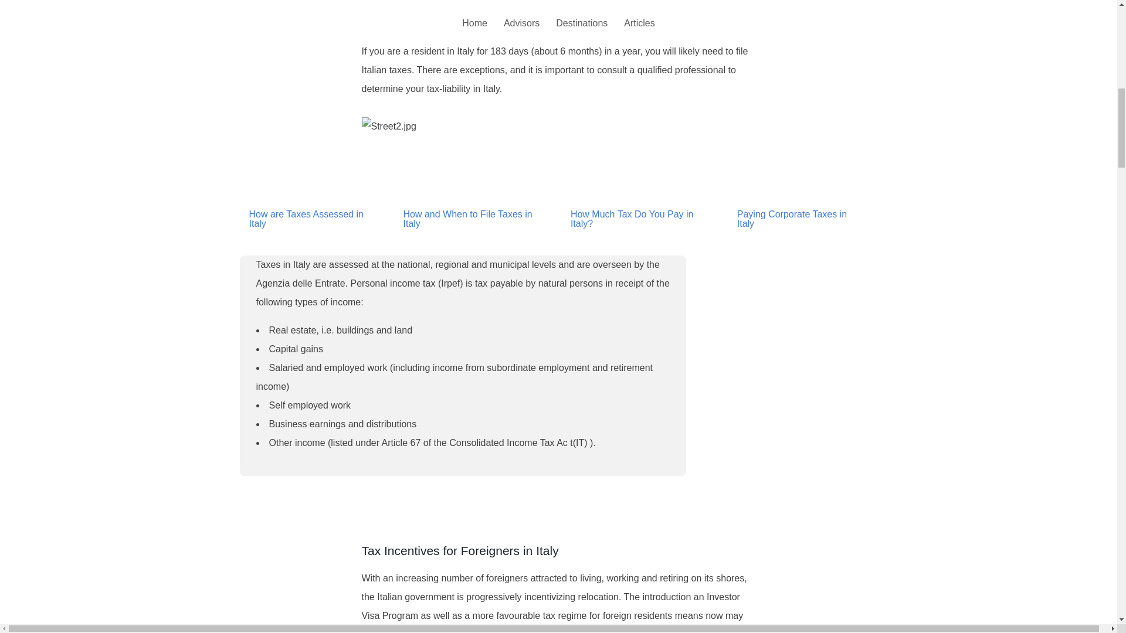  Describe the element at coordinates (469, 219) in the screenshot. I see `How and When to File Taxes in Italy` at that location.